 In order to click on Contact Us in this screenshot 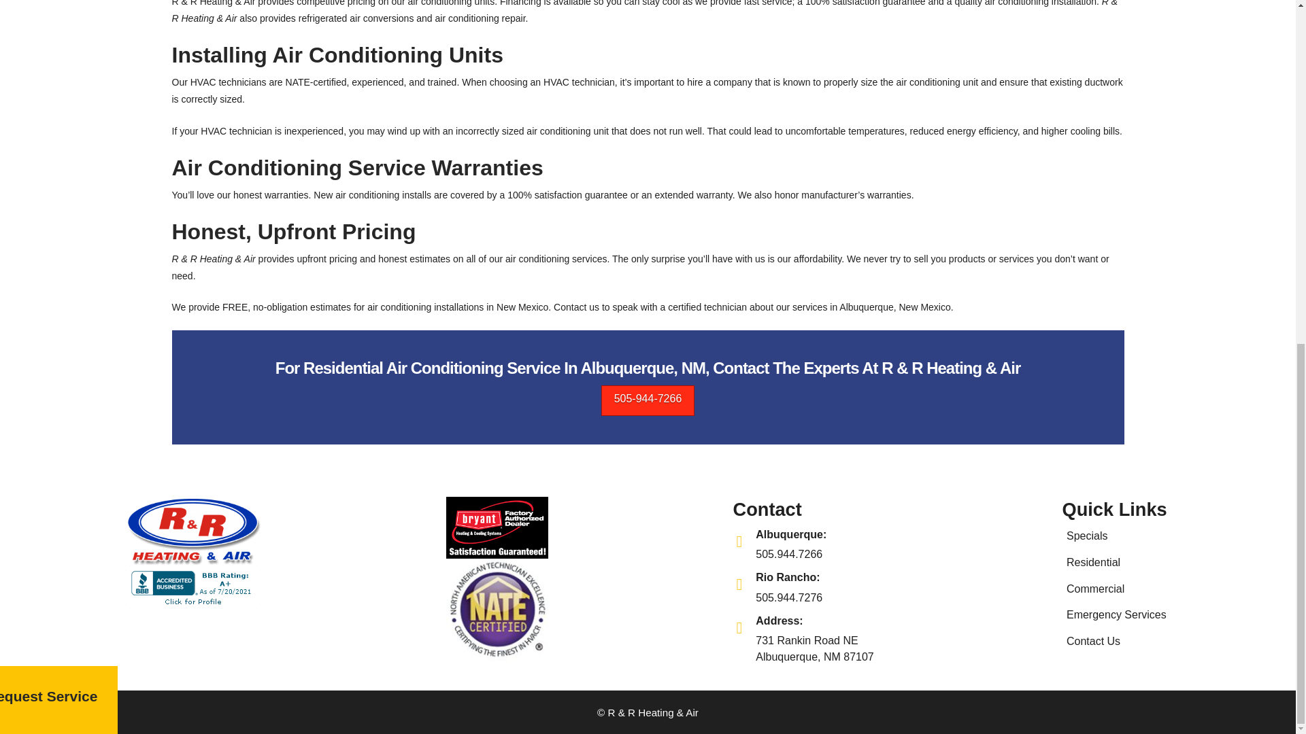, I will do `click(1117, 642)`.